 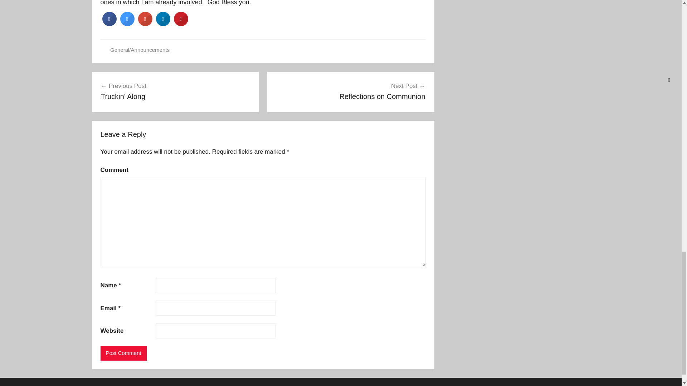 What do you see at coordinates (123, 353) in the screenshot?
I see `Post Comment` at bounding box center [123, 353].